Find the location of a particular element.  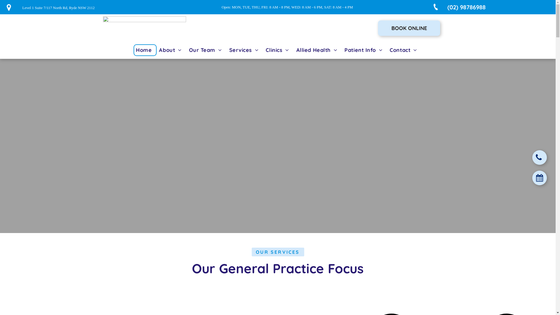

BOOK ONLINE is located at coordinates (409, 28).